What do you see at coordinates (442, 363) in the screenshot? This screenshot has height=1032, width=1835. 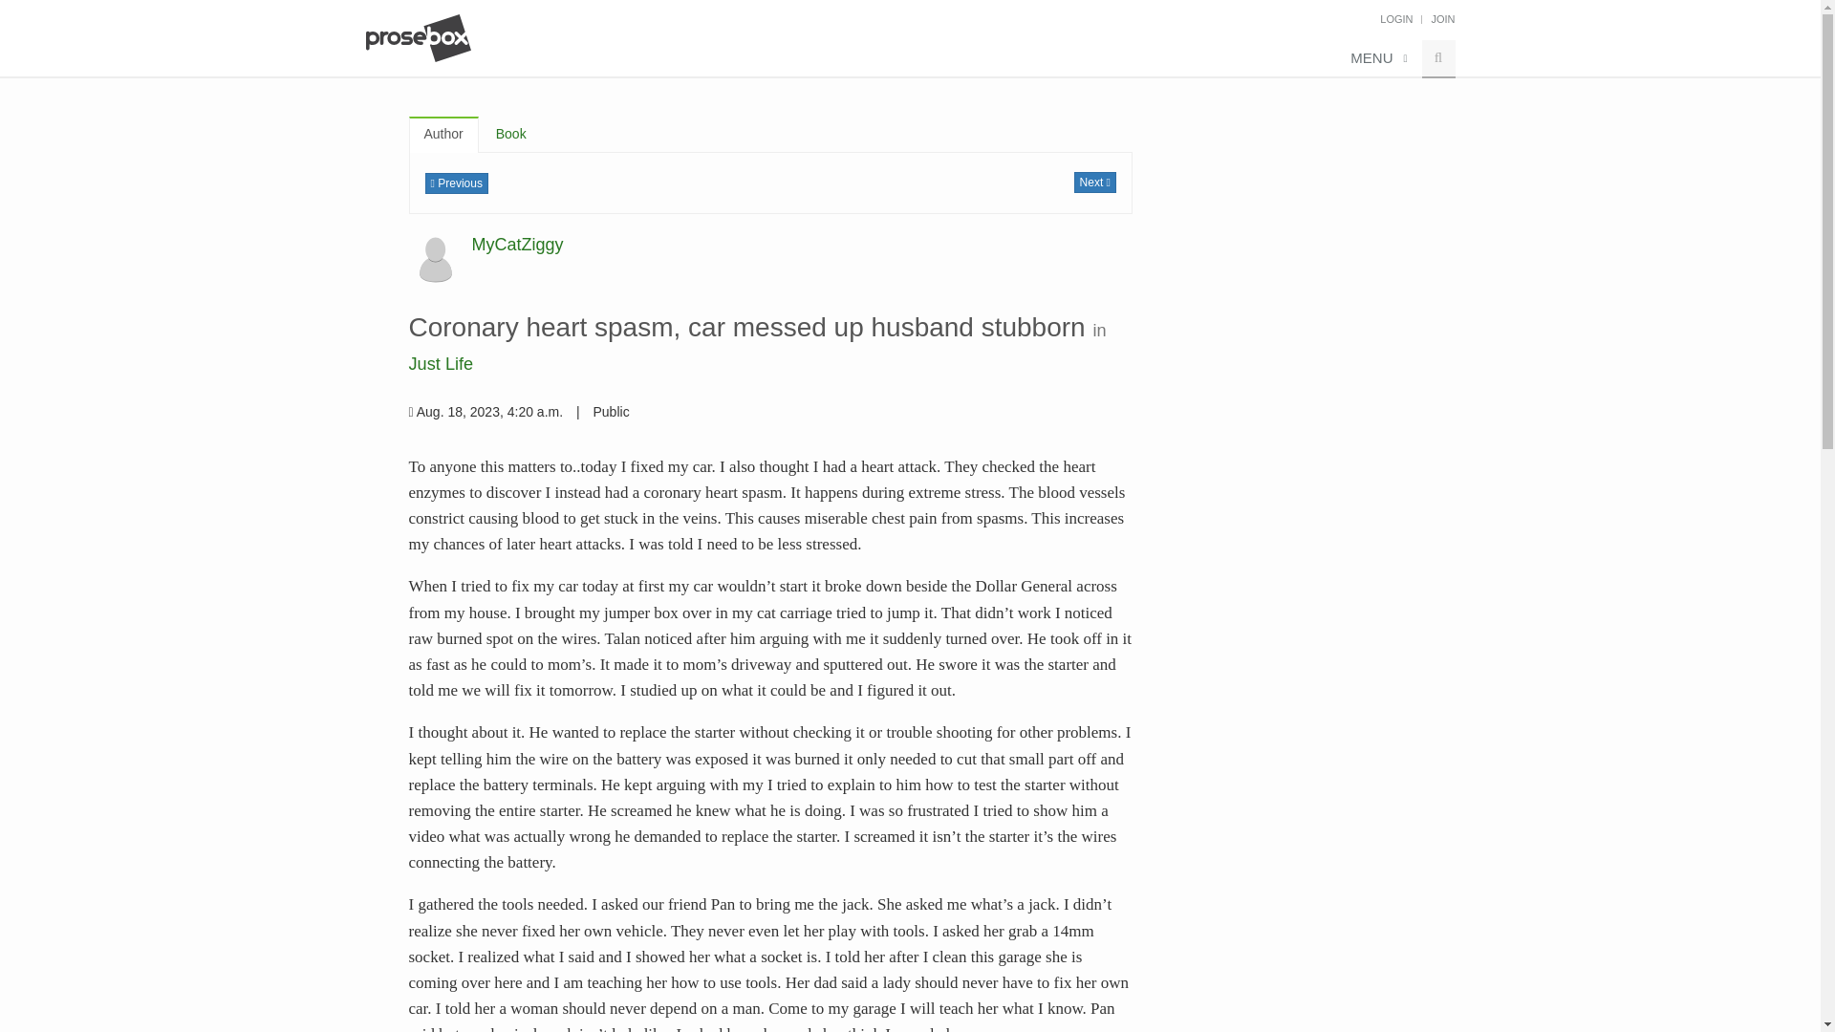 I see `Just Life` at bounding box center [442, 363].